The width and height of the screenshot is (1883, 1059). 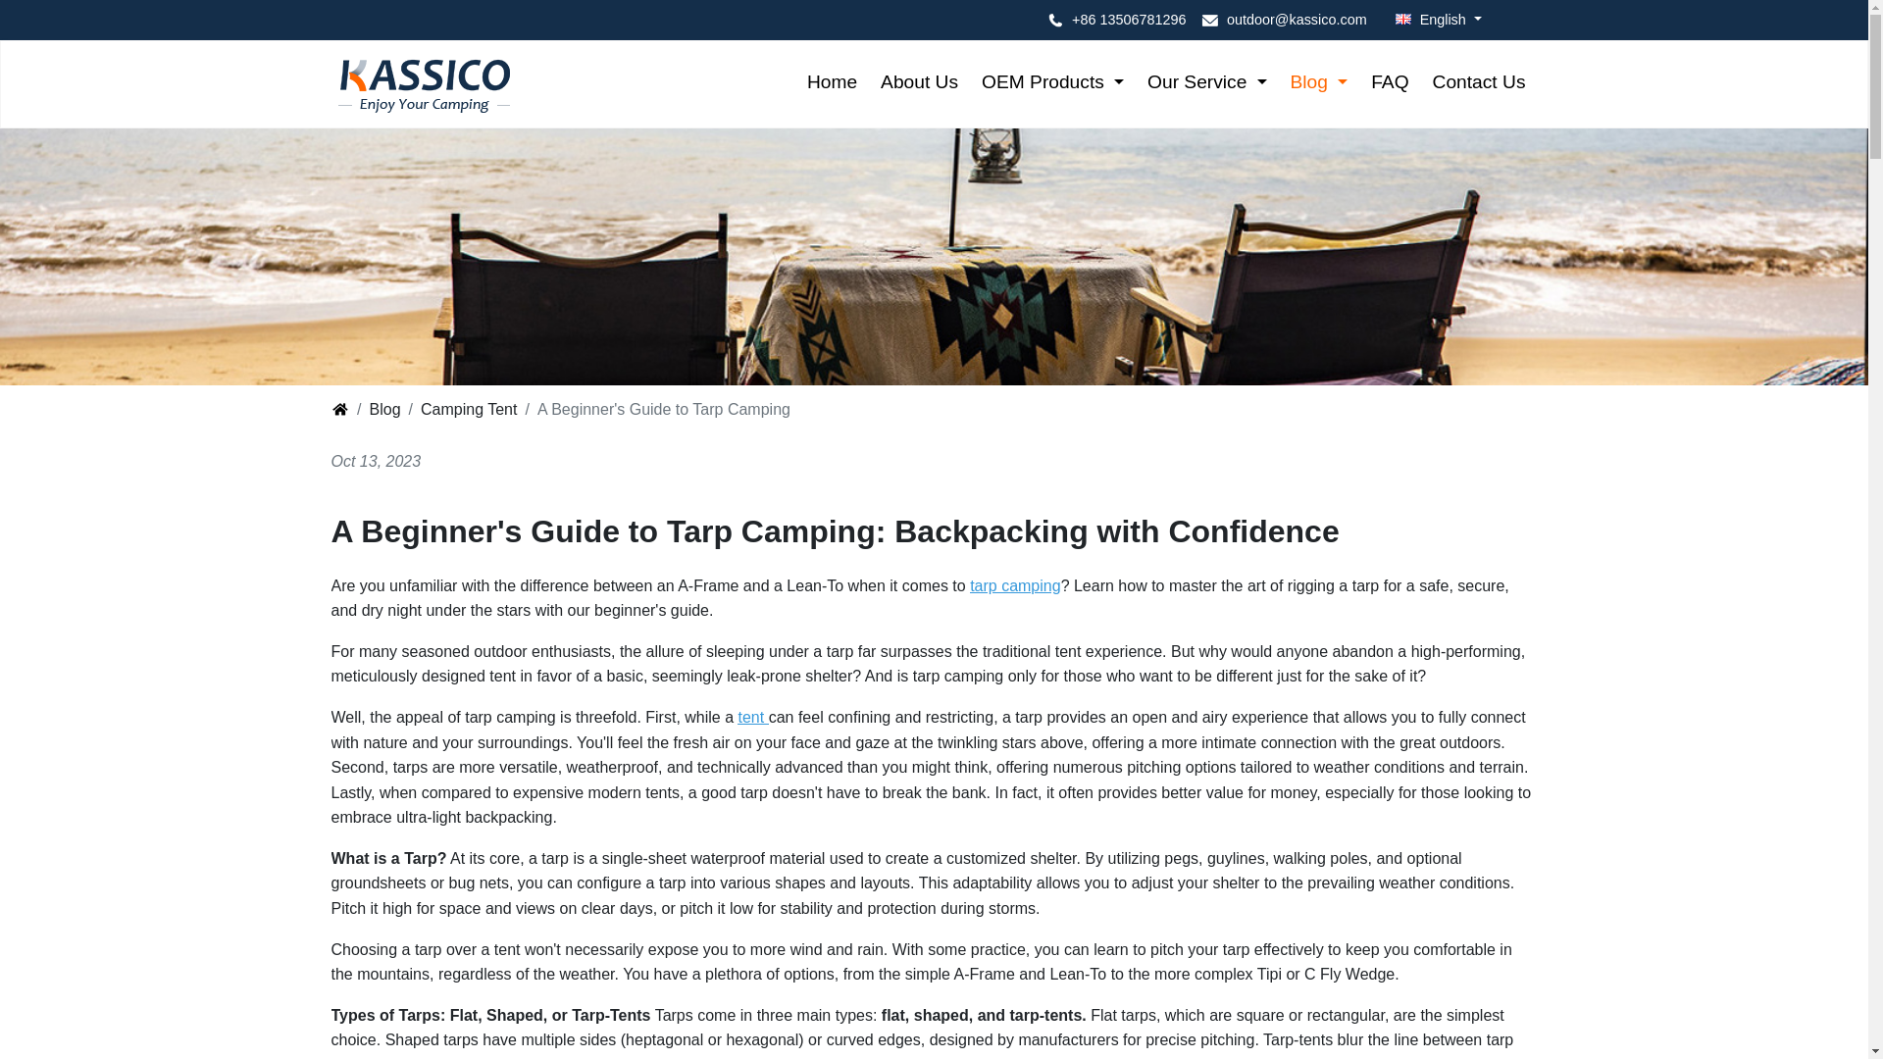 I want to click on Home, so click(x=832, y=82).